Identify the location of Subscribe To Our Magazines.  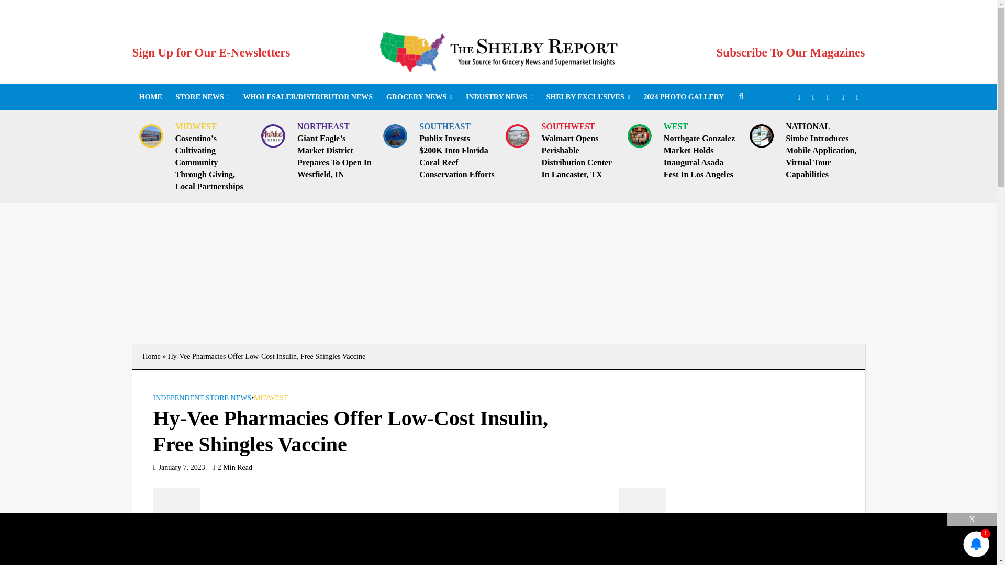
(790, 52).